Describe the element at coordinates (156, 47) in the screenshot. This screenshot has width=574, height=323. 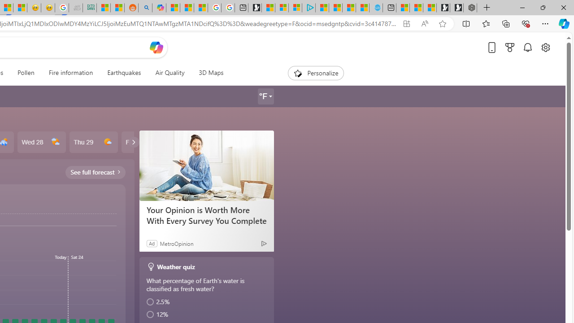
I see `Open Copilot` at that location.